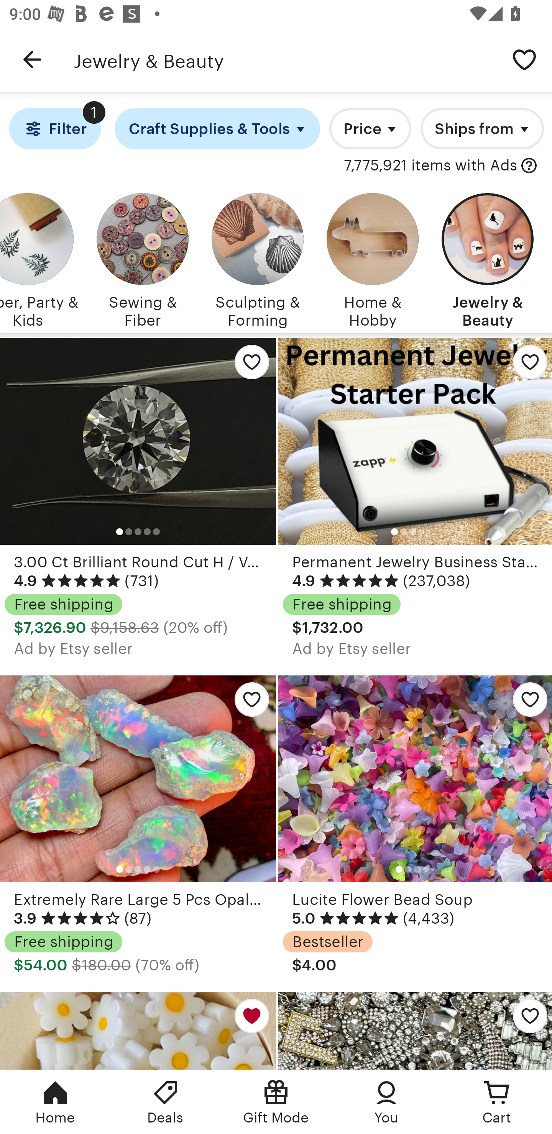  I want to click on Save search, so click(524, 59).